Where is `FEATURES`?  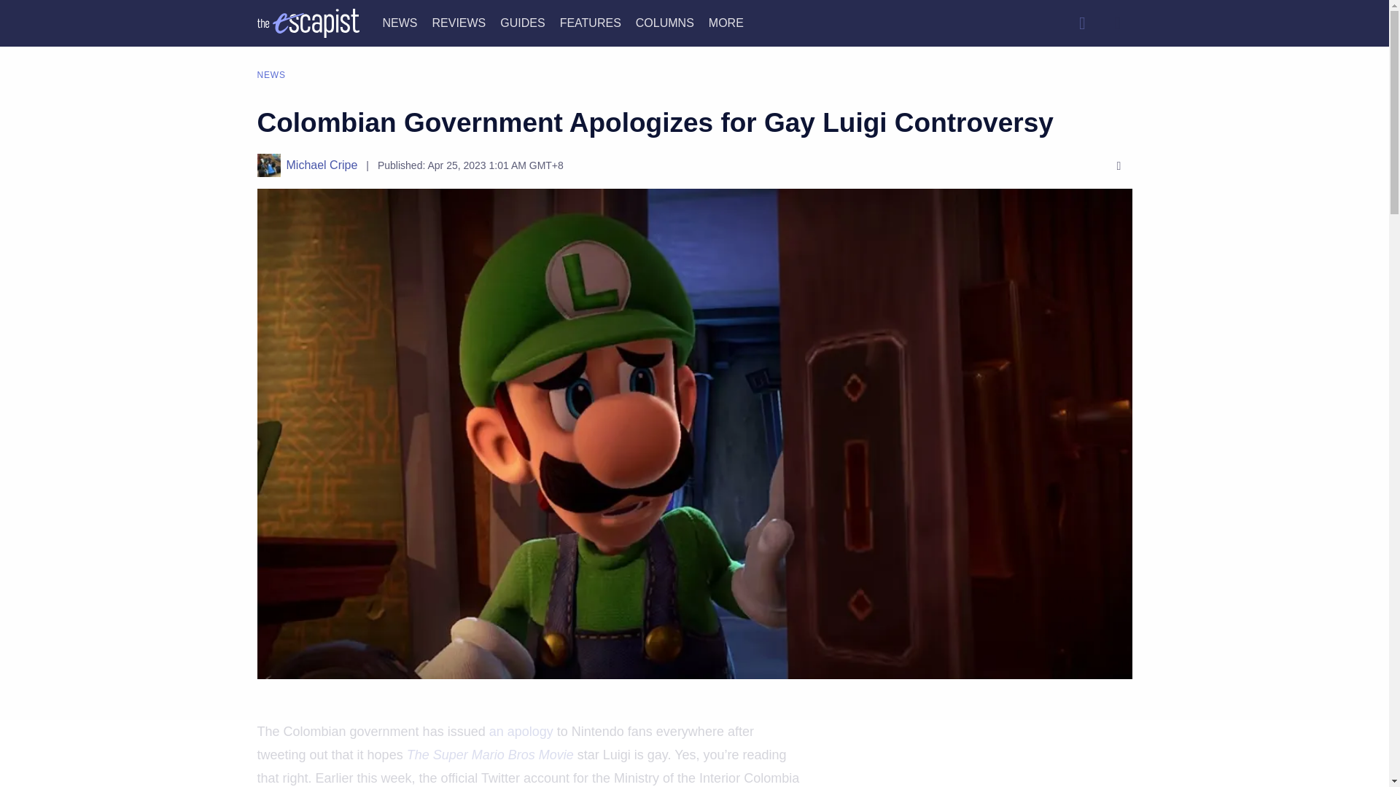 FEATURES is located at coordinates (591, 22).